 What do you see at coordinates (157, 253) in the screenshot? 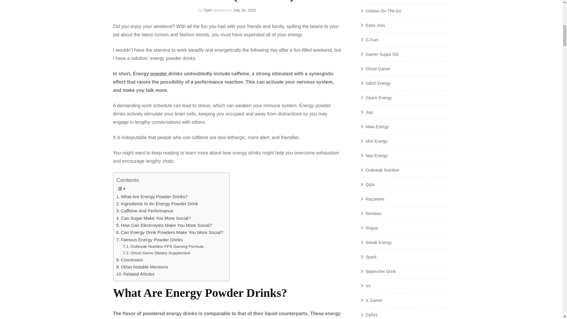
I see `Ghost Game Dietary Supplement` at bounding box center [157, 253].